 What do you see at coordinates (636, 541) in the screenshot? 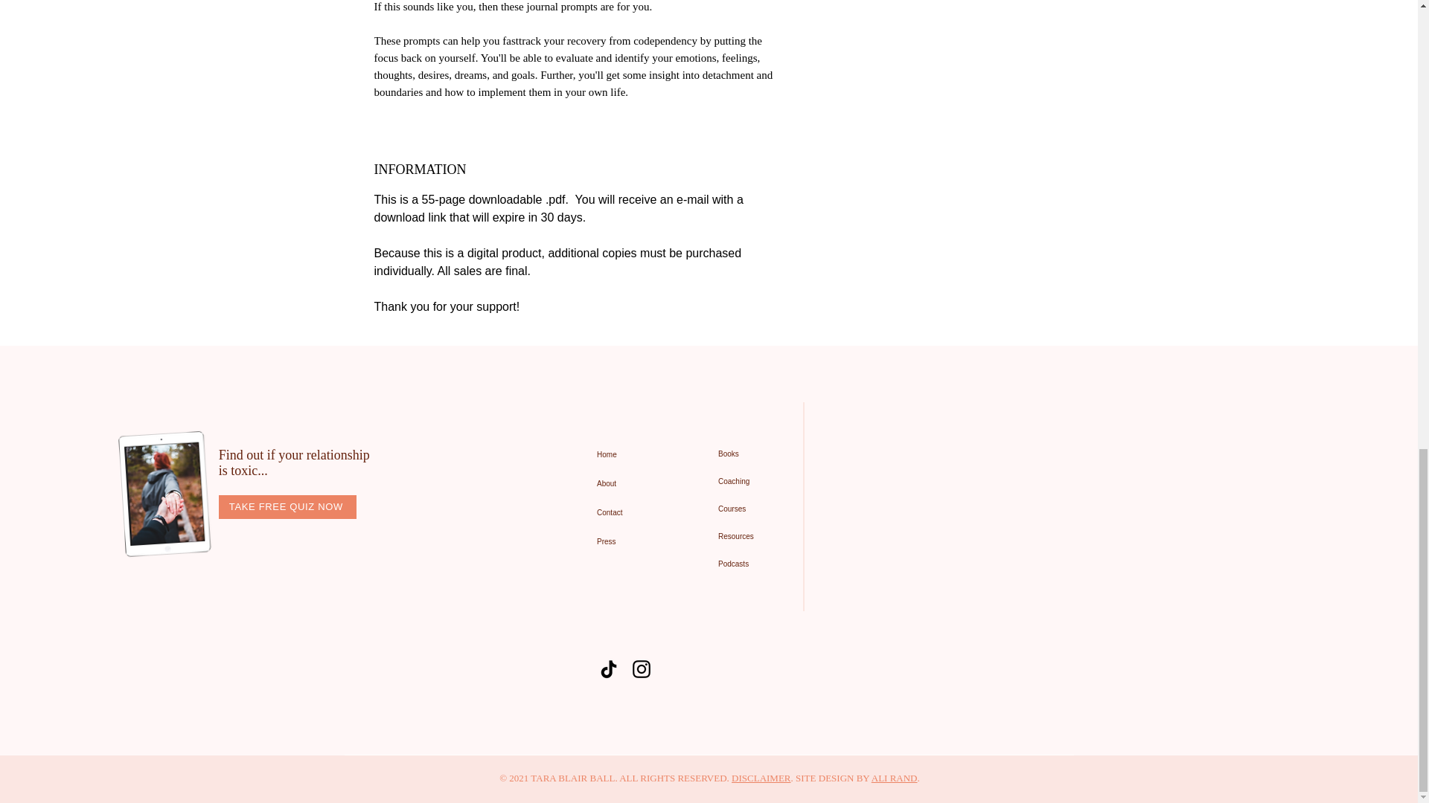
I see `Press` at bounding box center [636, 541].